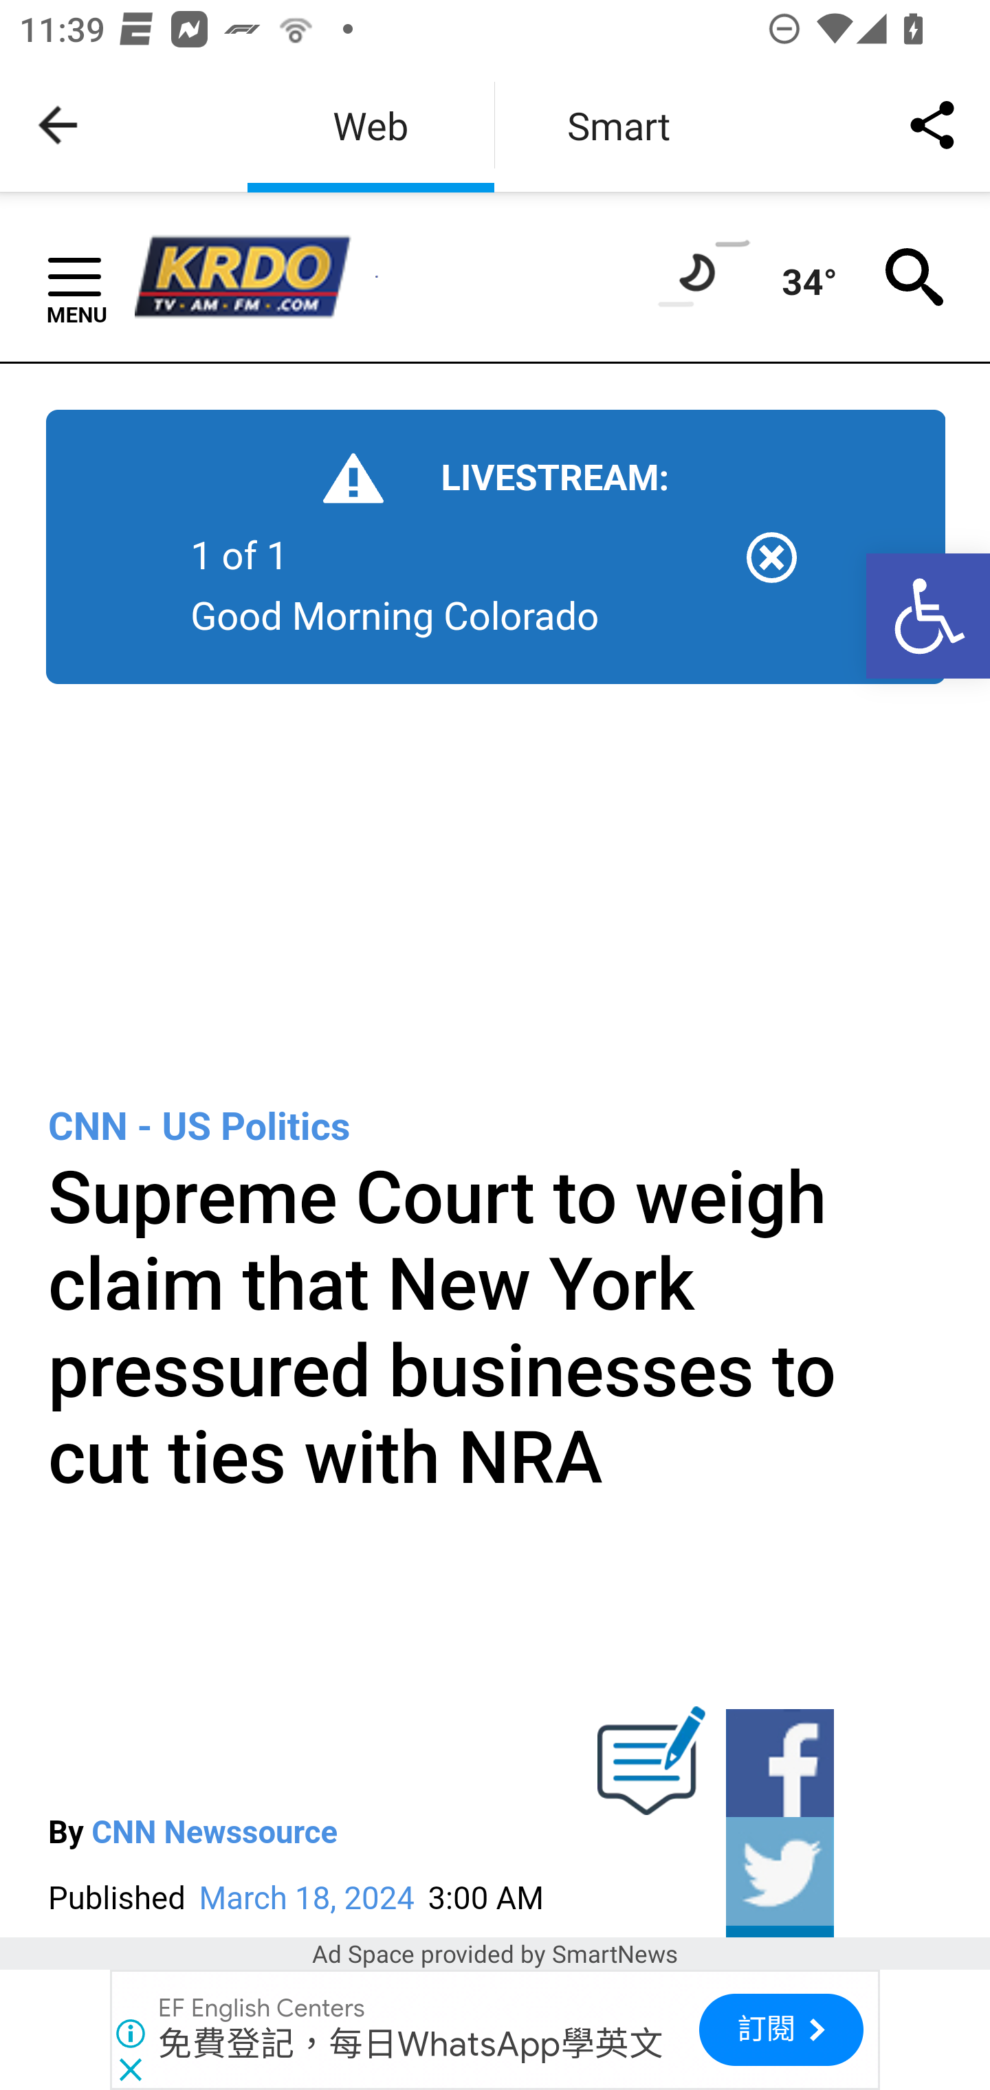  Describe the element at coordinates (411, 2043) in the screenshot. I see `免費登記，每日WhatsApp學英文` at that location.